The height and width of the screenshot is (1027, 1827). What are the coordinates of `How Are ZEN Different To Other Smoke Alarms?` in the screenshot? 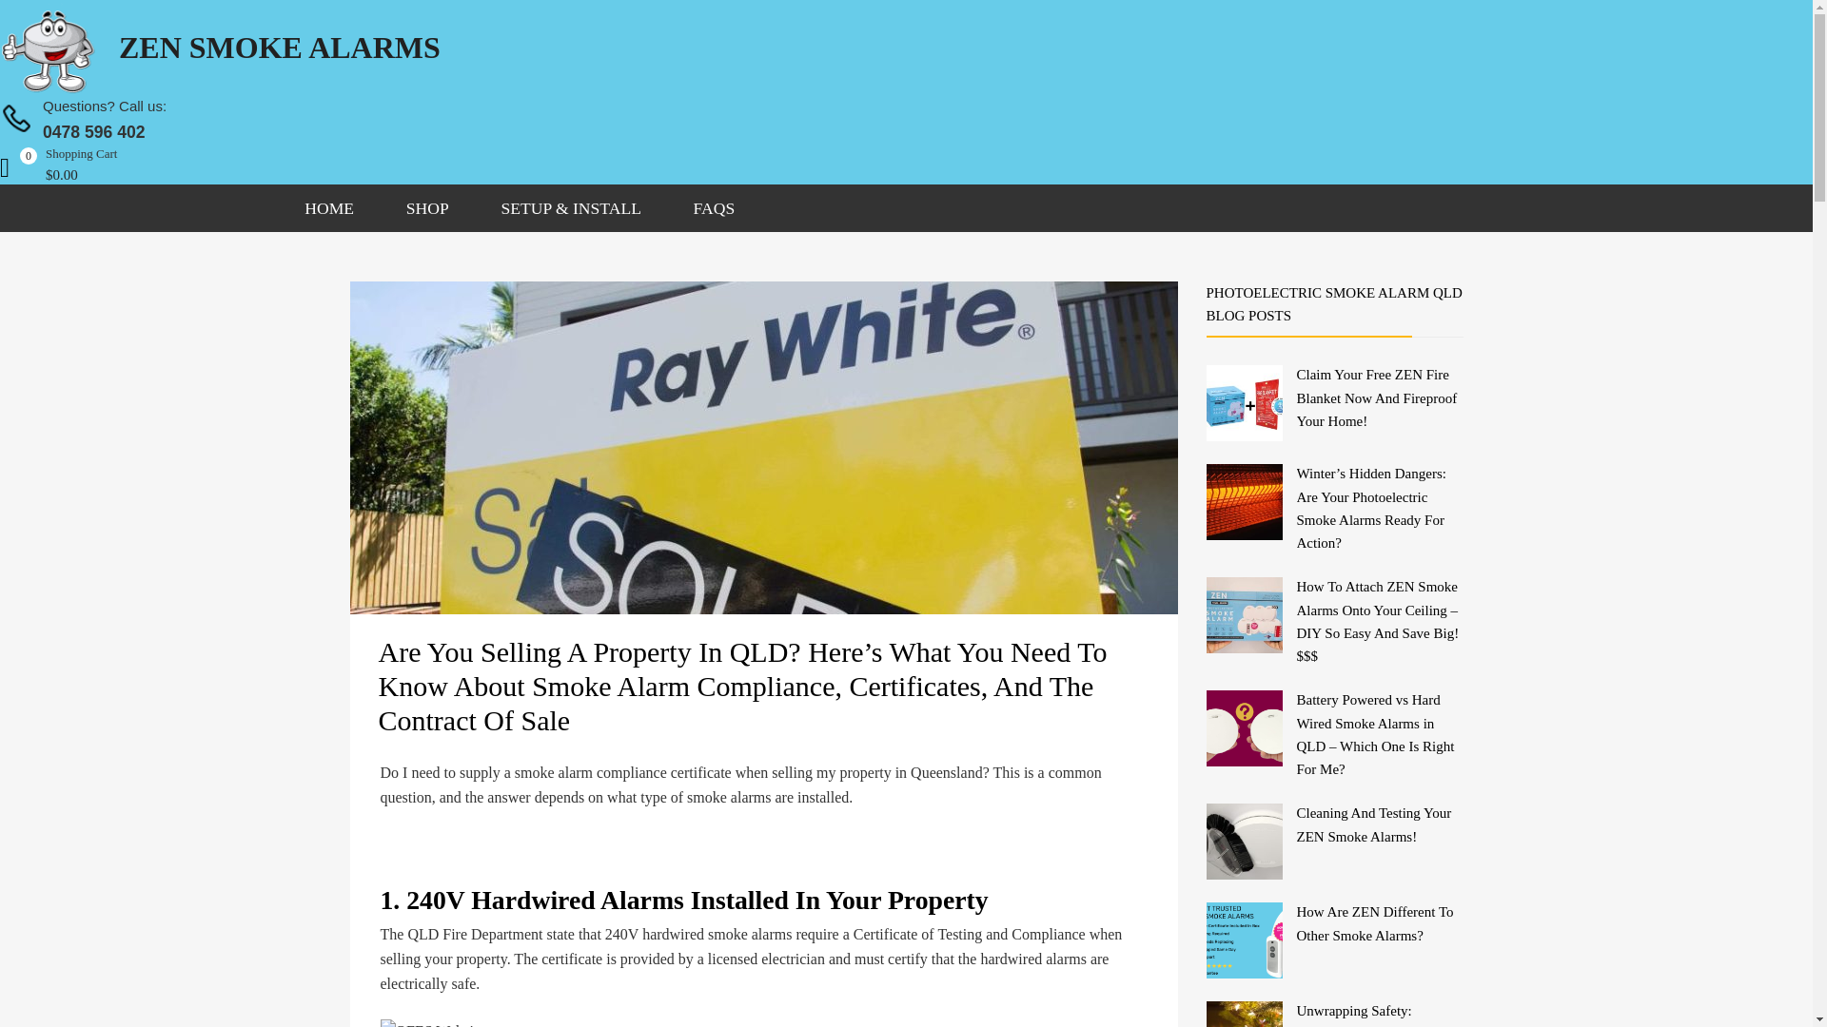 It's located at (329, 208).